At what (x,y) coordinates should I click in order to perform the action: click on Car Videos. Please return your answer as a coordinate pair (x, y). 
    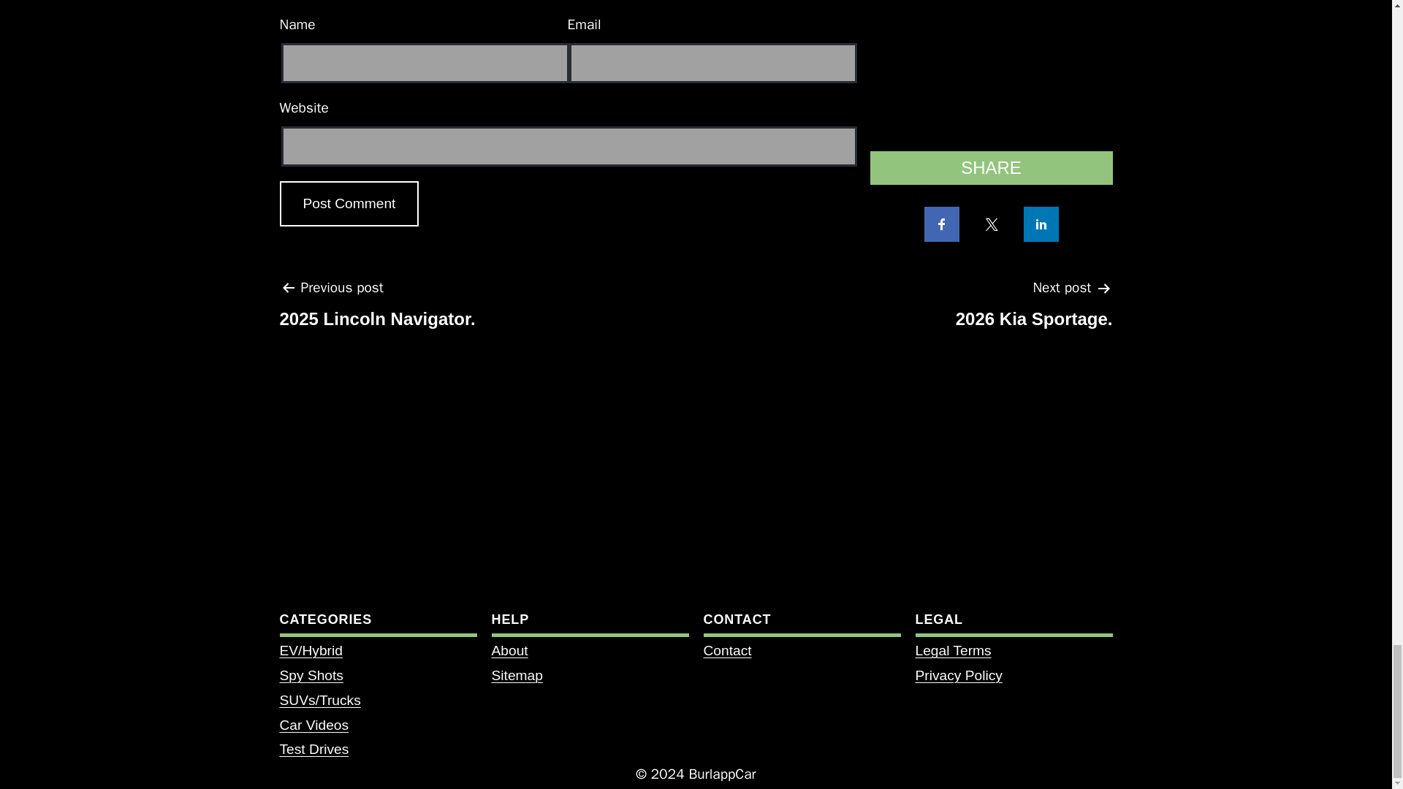
    Looking at the image, I should click on (313, 725).